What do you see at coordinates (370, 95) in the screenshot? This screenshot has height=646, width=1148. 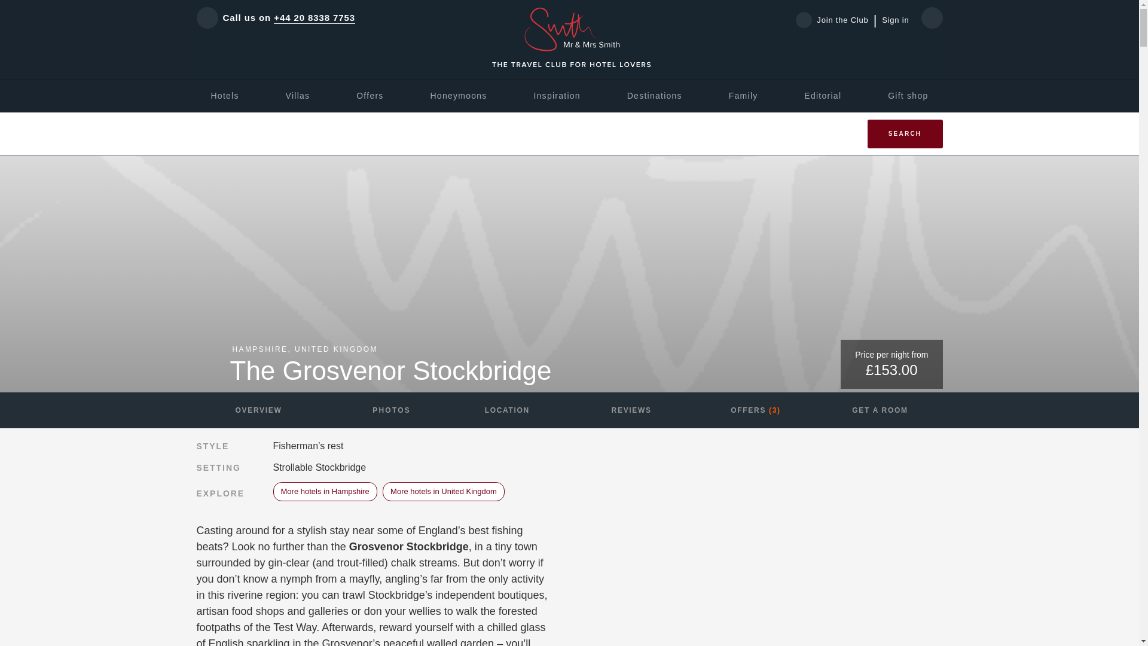 I see `Offers` at bounding box center [370, 95].